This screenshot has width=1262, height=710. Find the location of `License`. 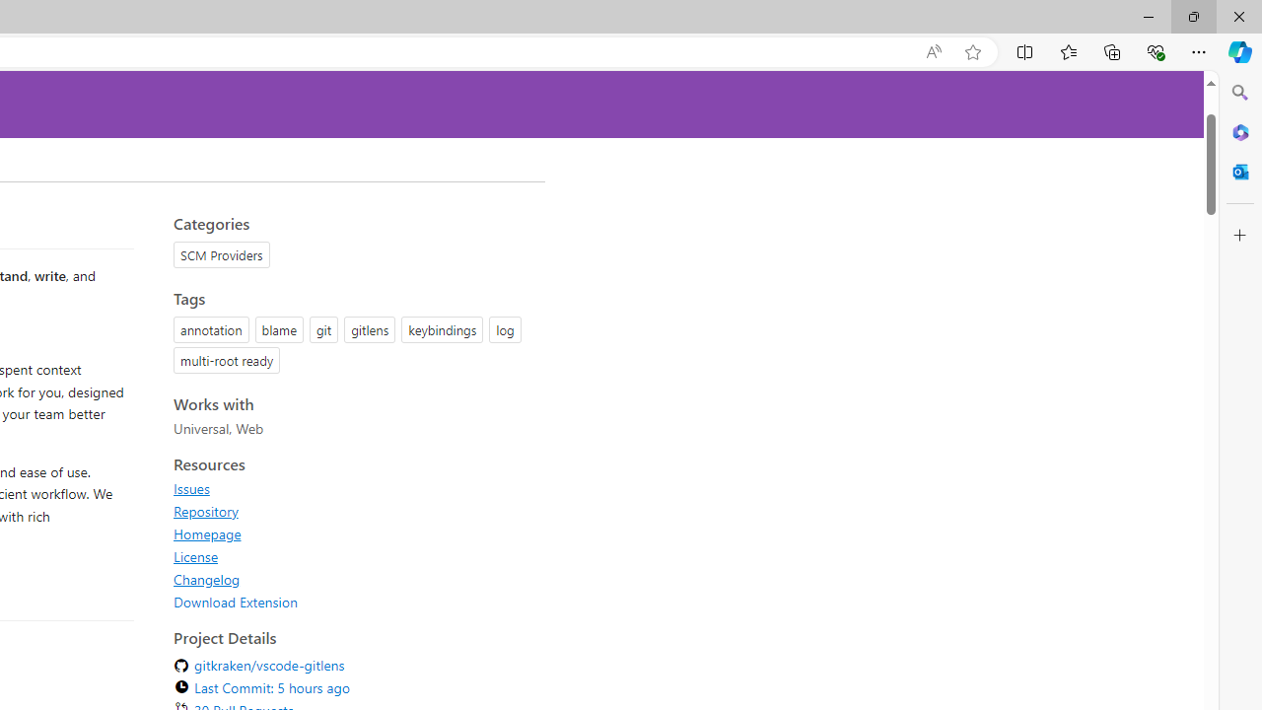

License is located at coordinates (353, 556).